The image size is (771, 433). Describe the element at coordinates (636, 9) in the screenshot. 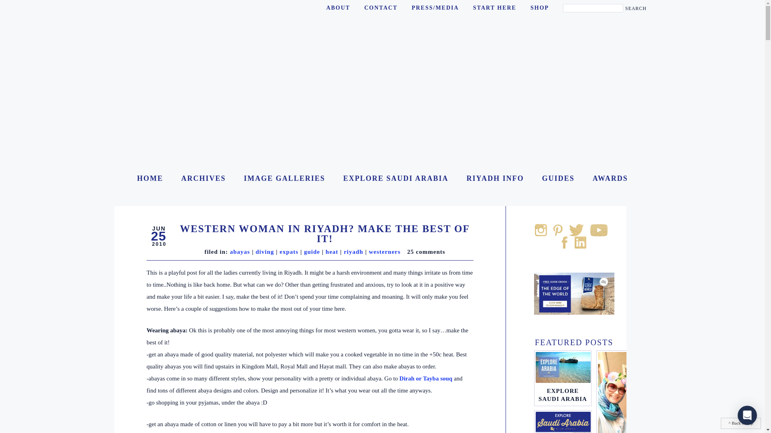

I see `Search` at that location.